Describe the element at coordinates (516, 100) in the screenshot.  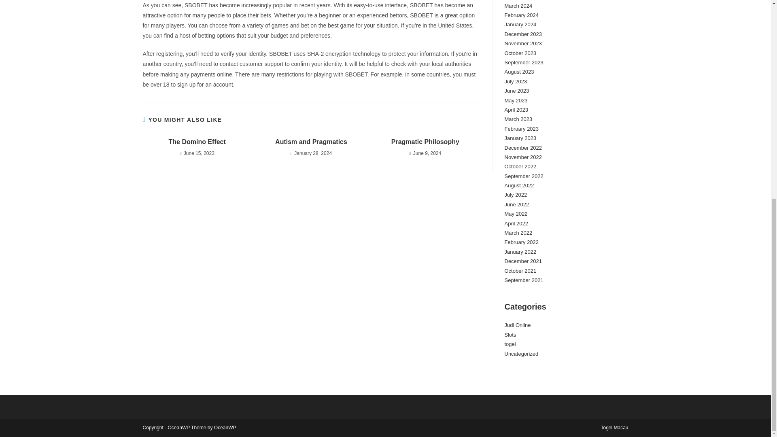
I see `May 2023` at that location.